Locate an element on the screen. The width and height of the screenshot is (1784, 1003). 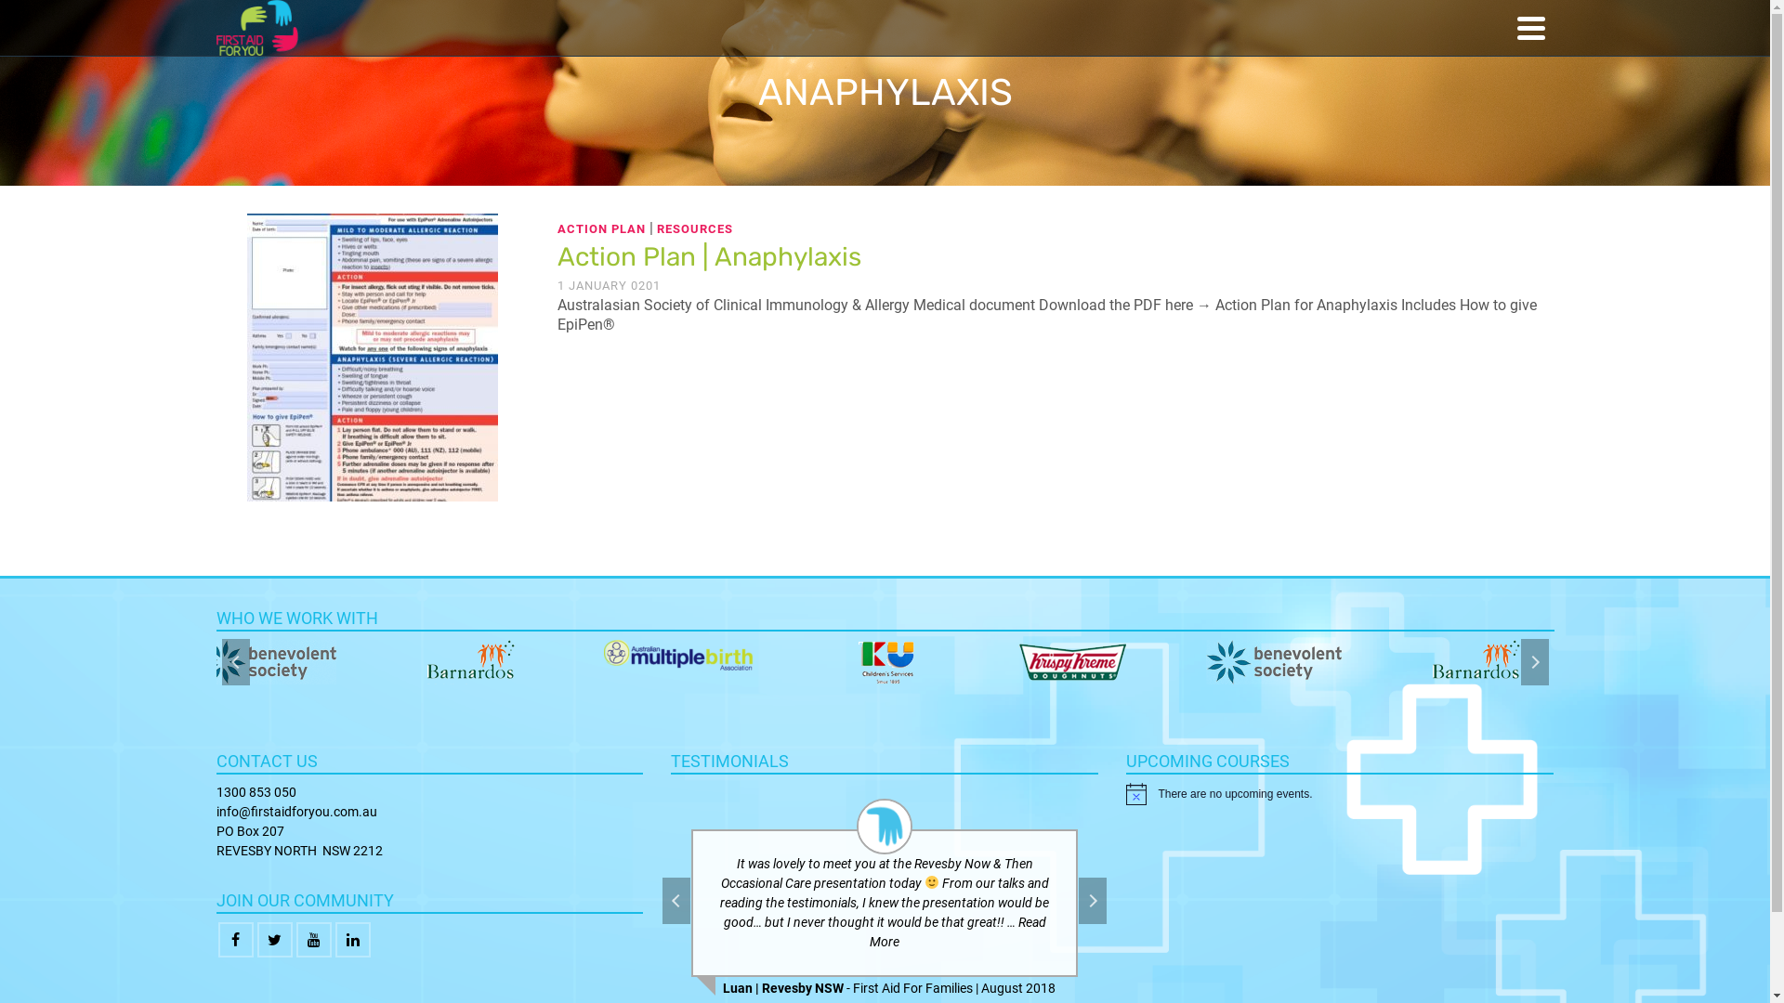
Read More is located at coordinates (958, 932).